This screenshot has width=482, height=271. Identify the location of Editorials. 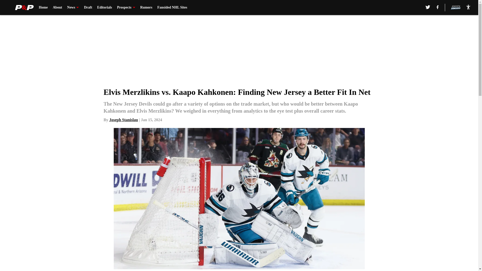
(104, 8).